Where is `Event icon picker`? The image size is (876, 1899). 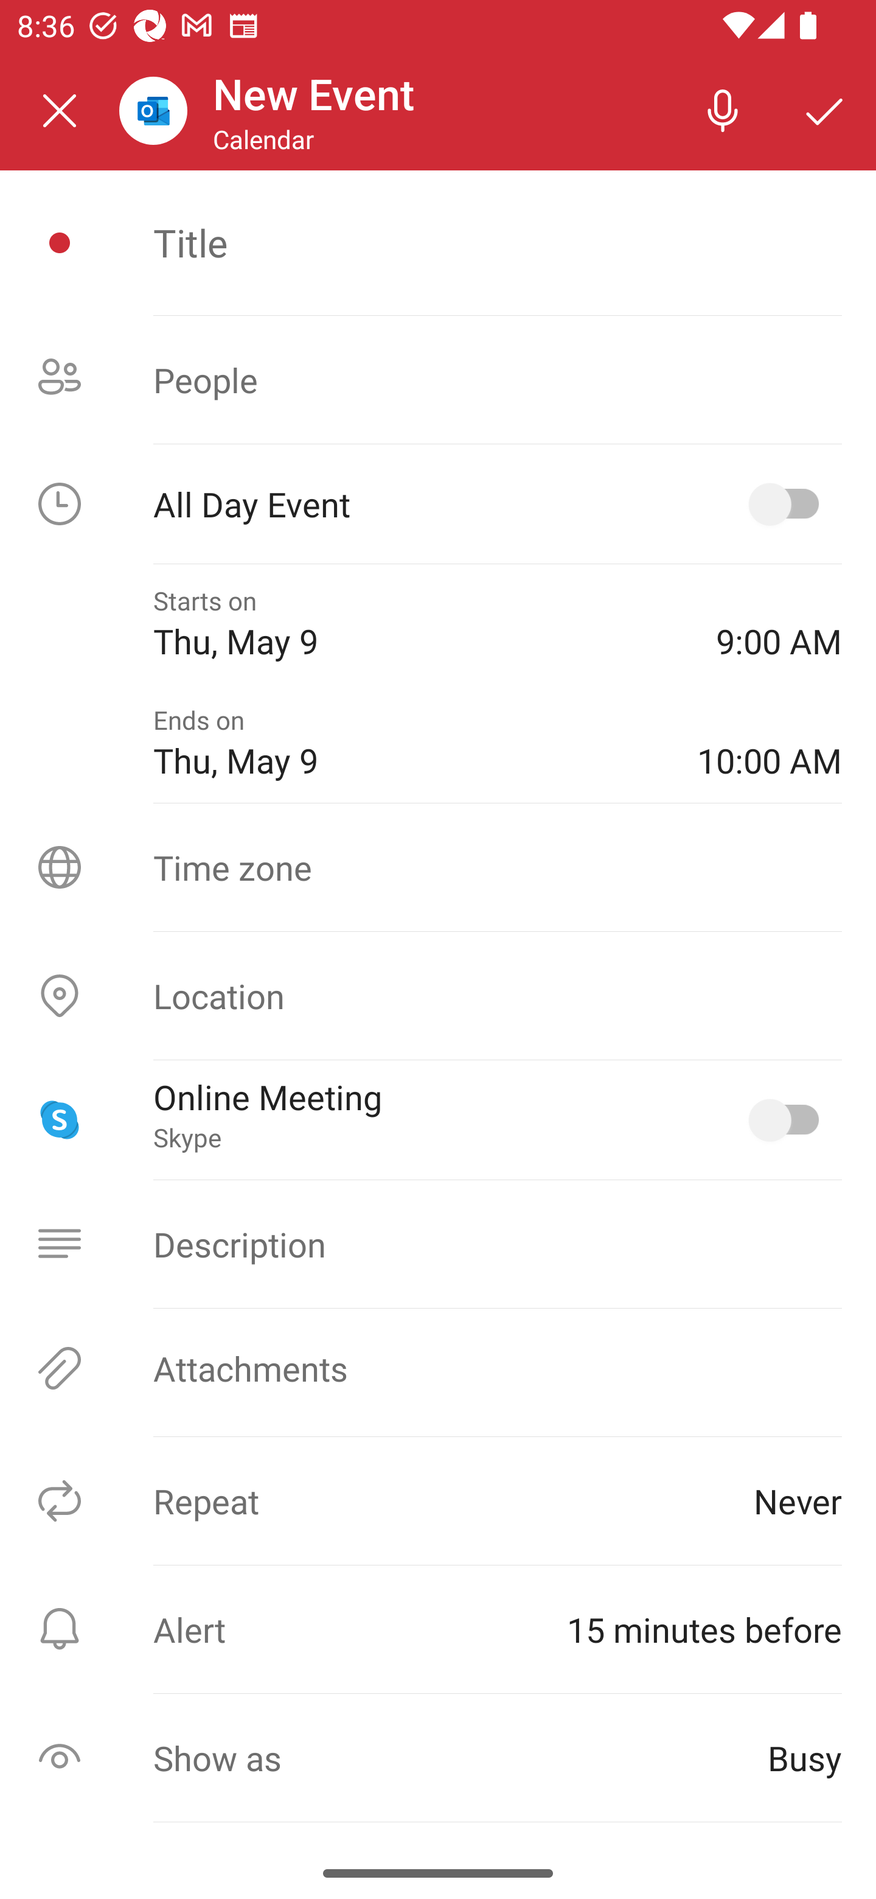 Event icon picker is located at coordinates (60, 243).